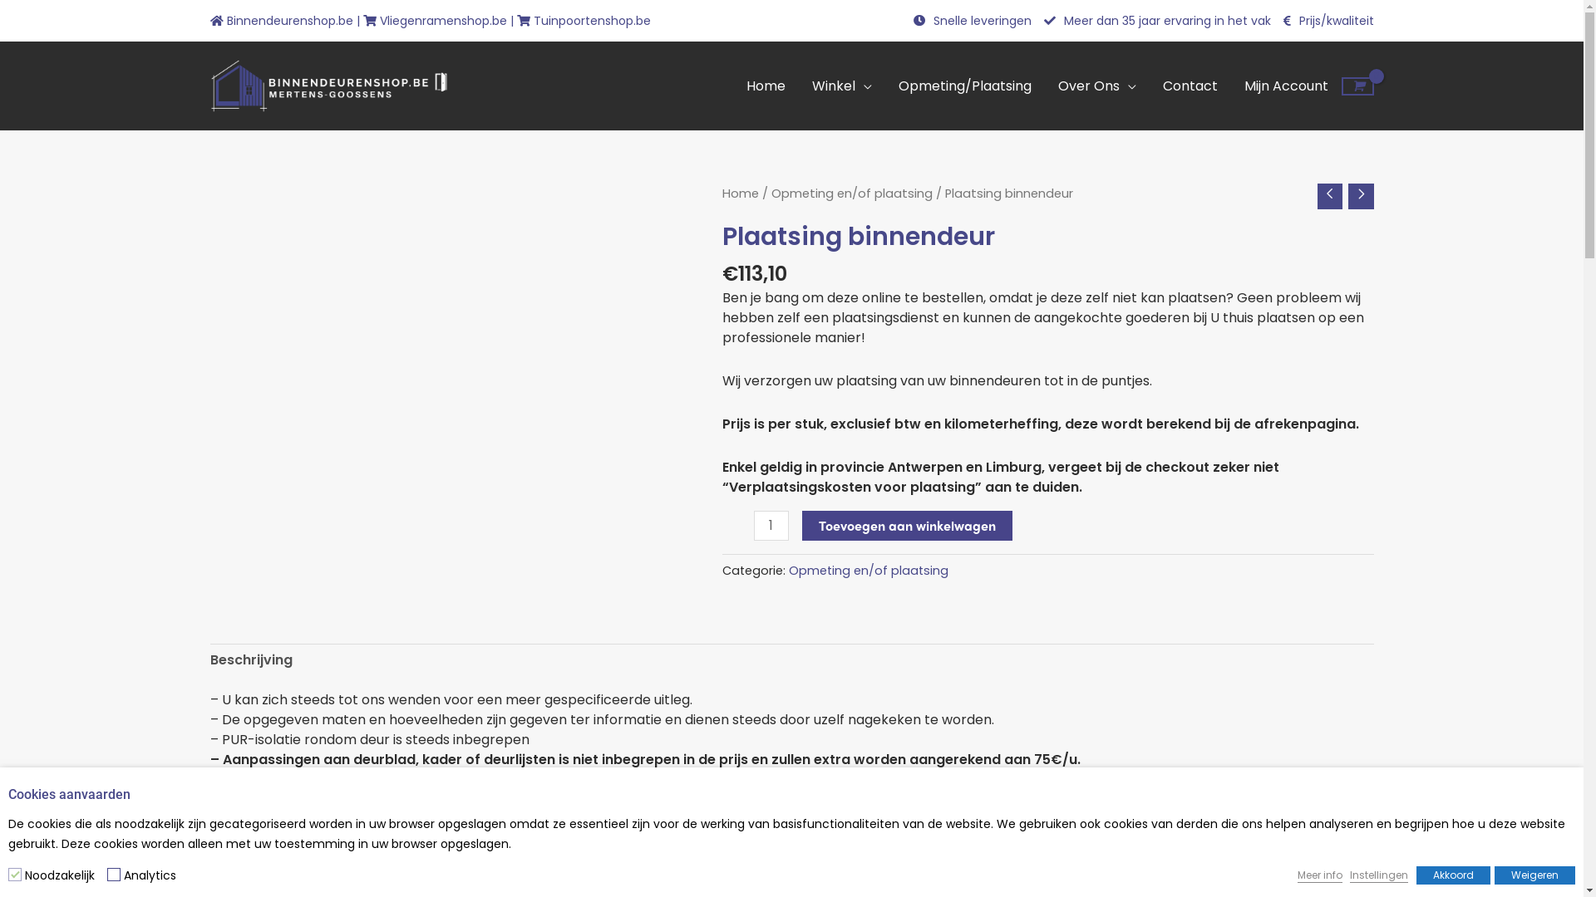  What do you see at coordinates (907, 526) in the screenshot?
I see `Toevoegen aan winkelwagen` at bounding box center [907, 526].